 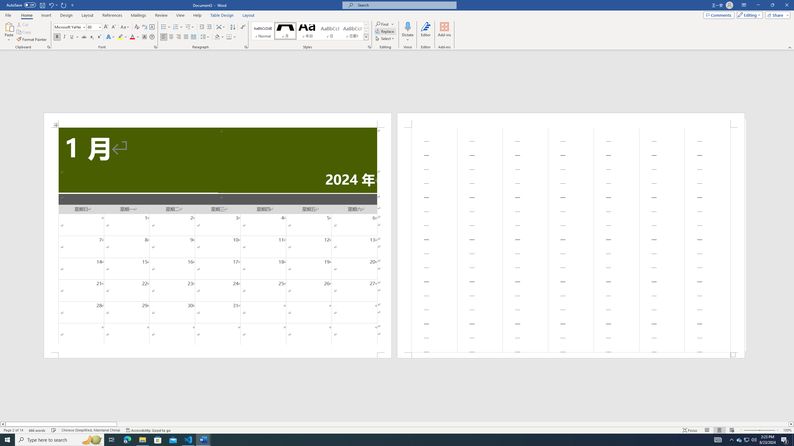 I want to click on AutoSave, so click(x=21, y=5).